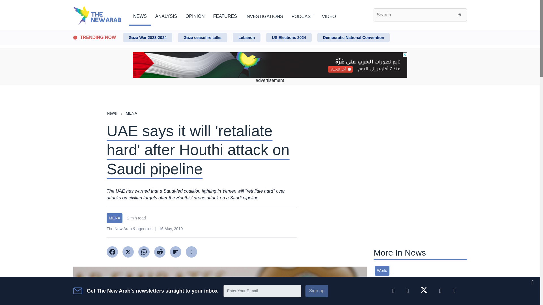  I want to click on OPINION, so click(195, 15).